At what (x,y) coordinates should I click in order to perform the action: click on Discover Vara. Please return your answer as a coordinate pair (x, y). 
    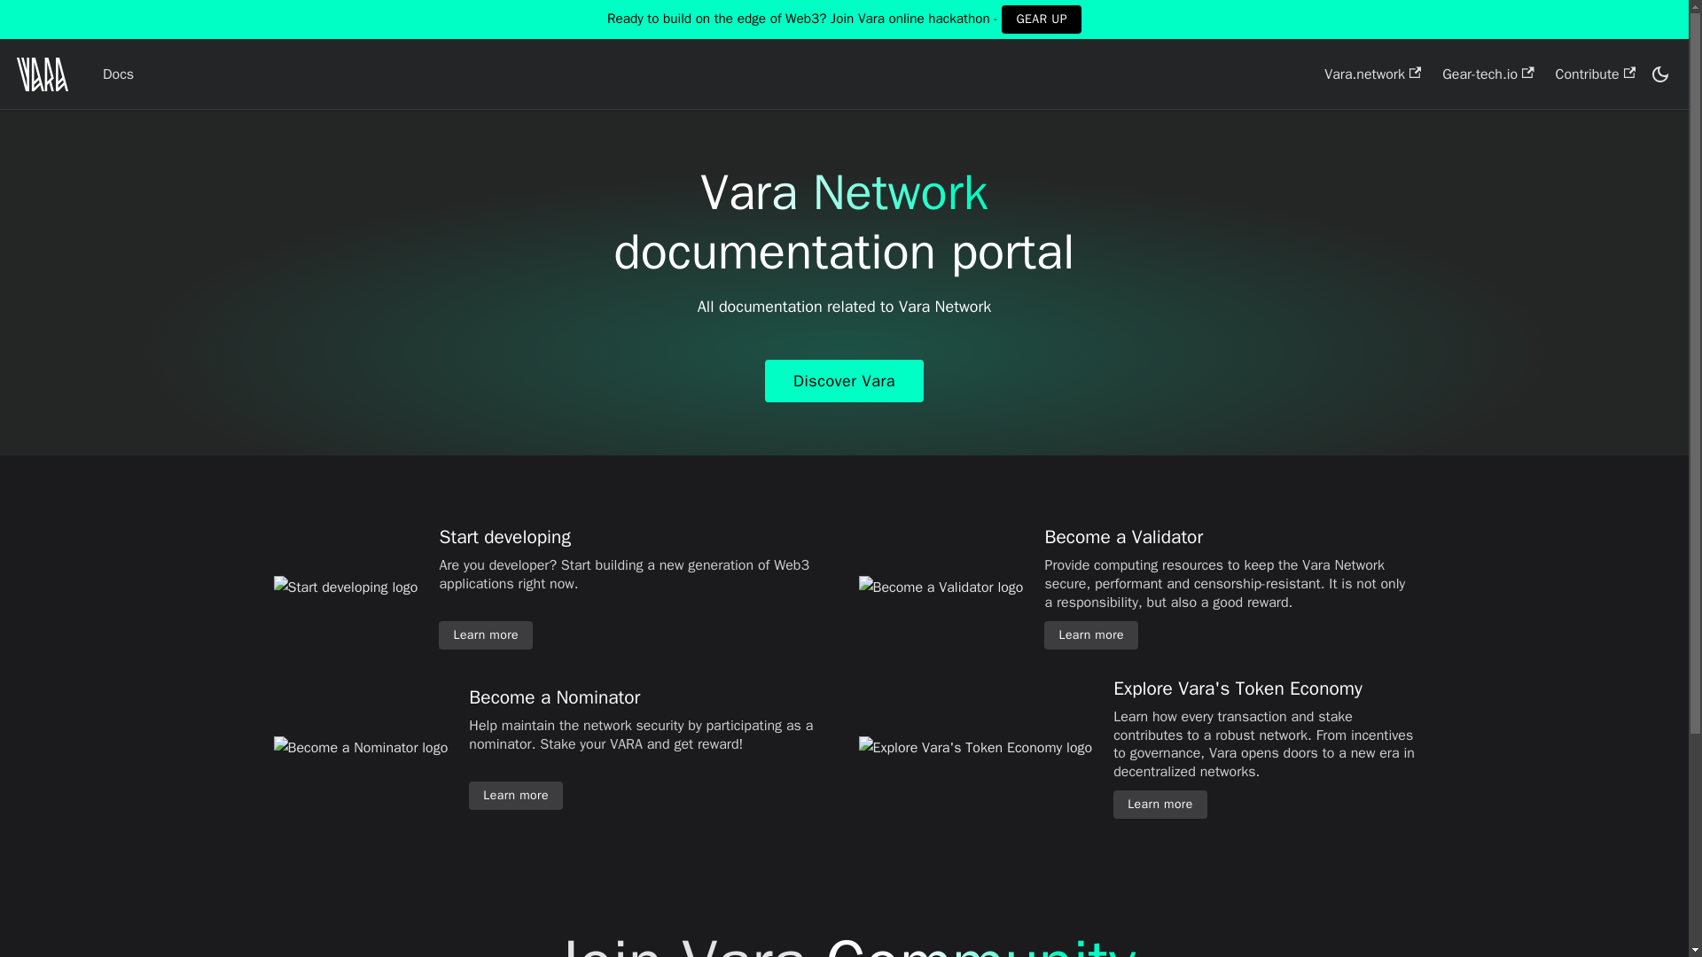
    Looking at the image, I should click on (844, 381).